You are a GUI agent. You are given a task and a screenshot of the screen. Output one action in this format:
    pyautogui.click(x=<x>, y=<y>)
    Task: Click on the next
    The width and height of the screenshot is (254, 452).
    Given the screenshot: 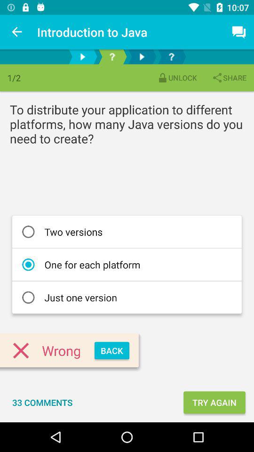 What is the action you would take?
    pyautogui.click(x=142, y=56)
    